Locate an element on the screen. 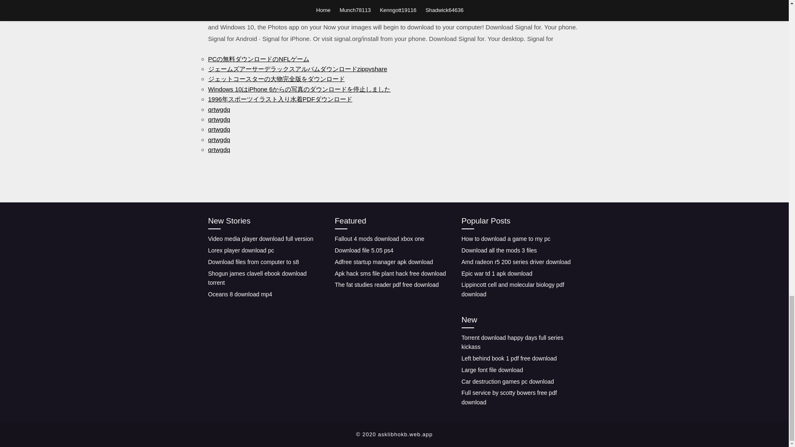  Car destruction games pc download is located at coordinates (507, 381).